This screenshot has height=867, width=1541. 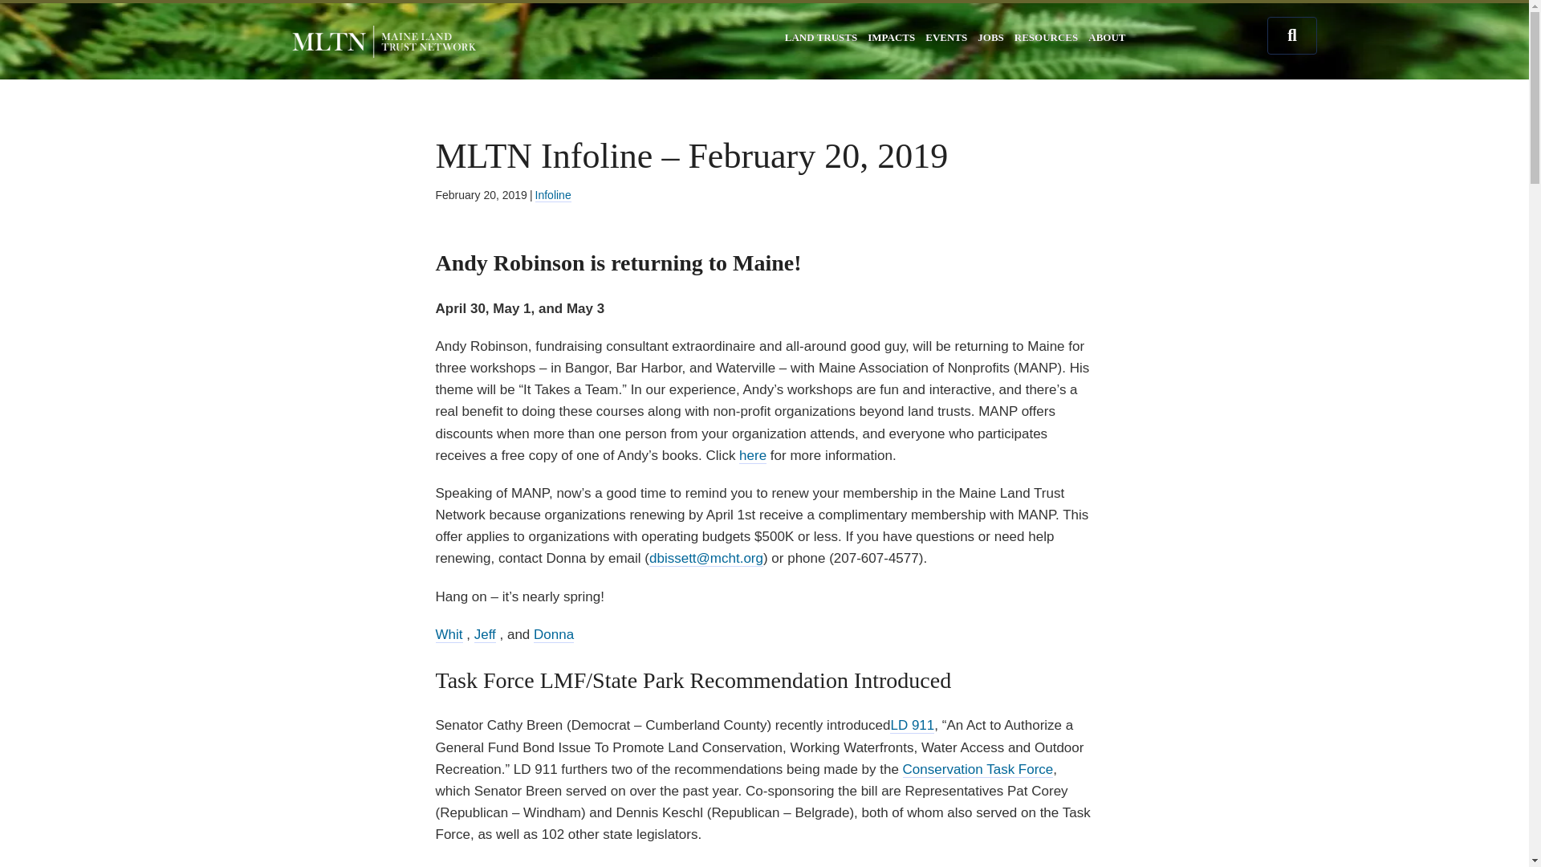 I want to click on RESOURCES, so click(x=1046, y=37).